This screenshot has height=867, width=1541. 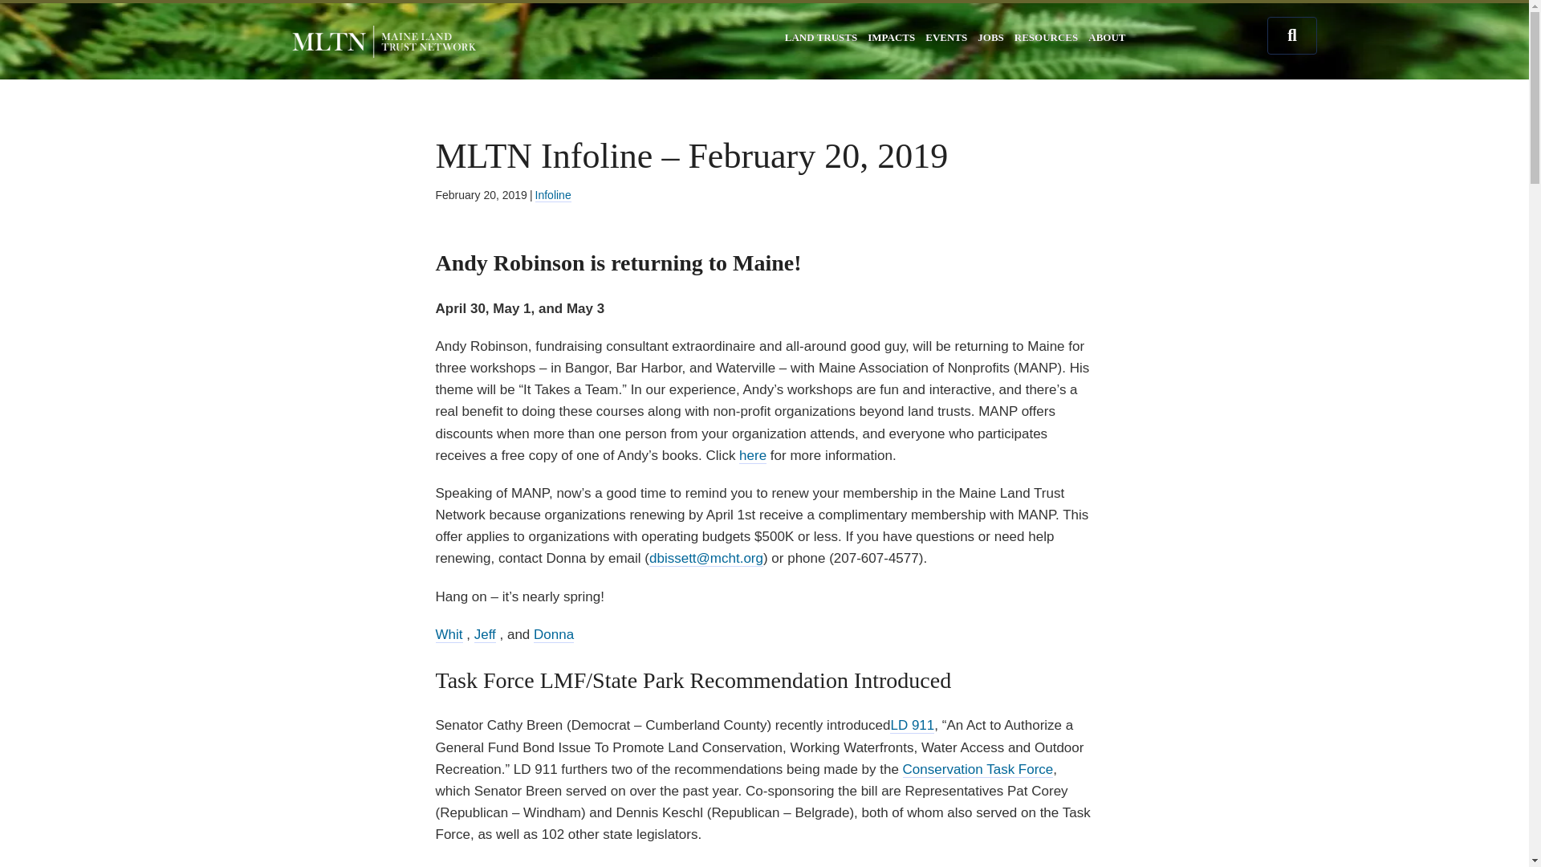 I want to click on RESOURCES, so click(x=1046, y=37).